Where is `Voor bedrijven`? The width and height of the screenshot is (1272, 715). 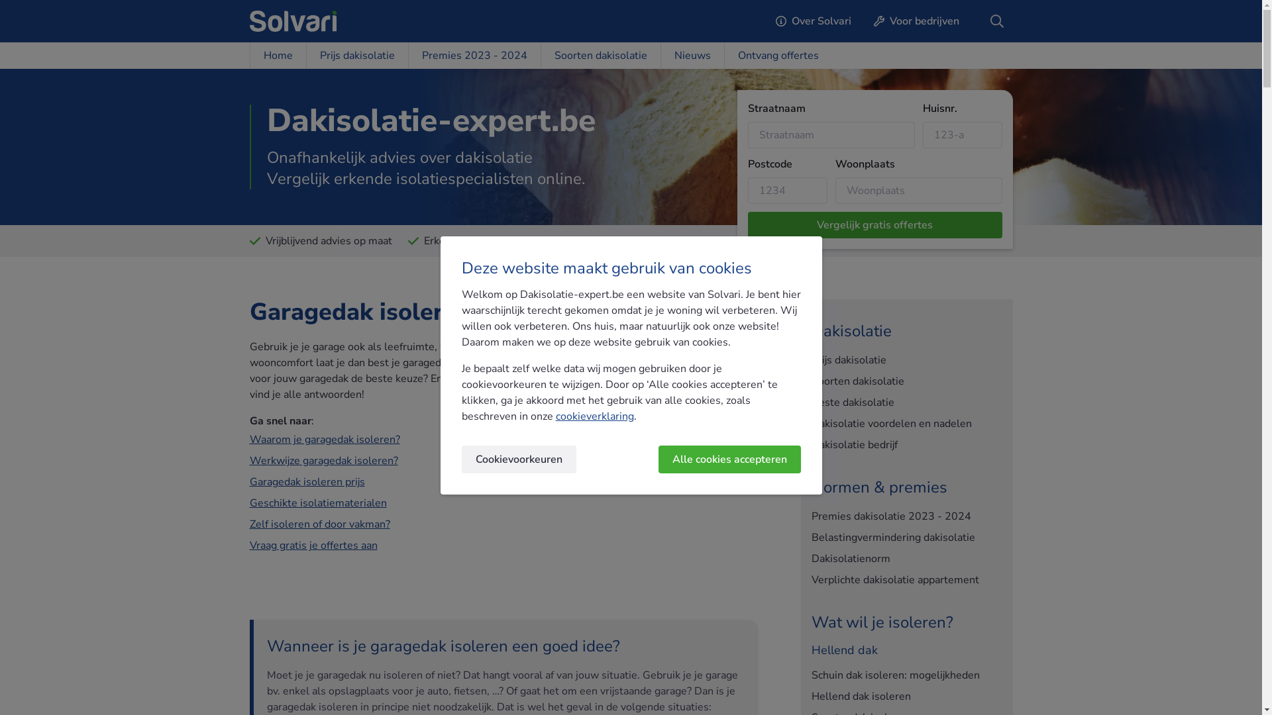
Voor bedrijven is located at coordinates (917, 21).